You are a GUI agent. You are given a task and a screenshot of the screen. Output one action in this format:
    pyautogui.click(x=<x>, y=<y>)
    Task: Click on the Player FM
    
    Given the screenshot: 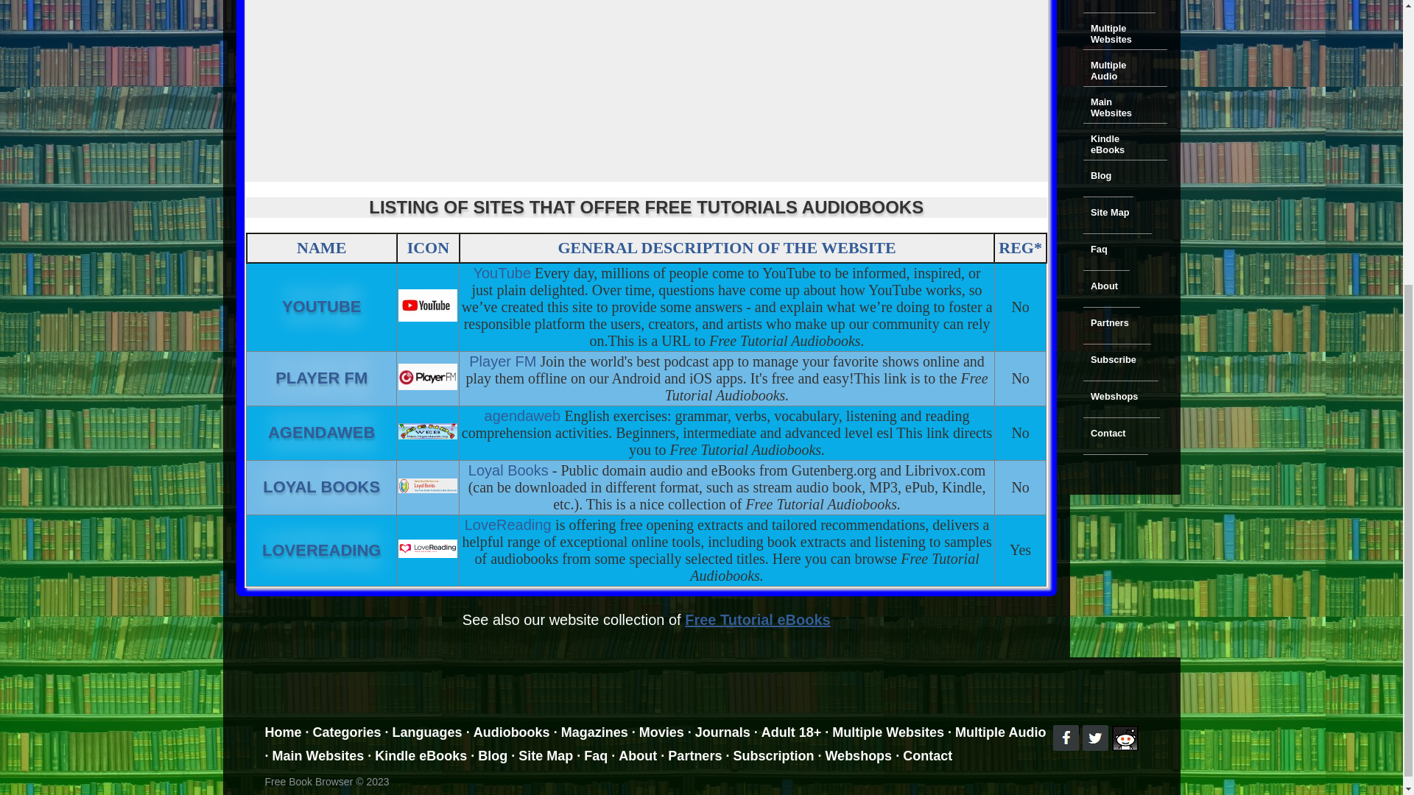 What is the action you would take?
    pyautogui.click(x=427, y=549)
    